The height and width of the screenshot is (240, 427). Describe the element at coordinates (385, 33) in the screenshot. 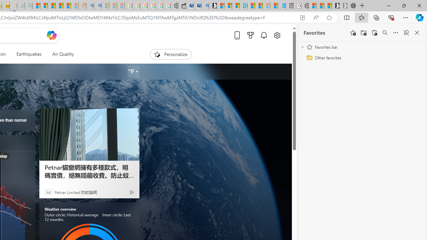

I see `Search favorites` at that location.